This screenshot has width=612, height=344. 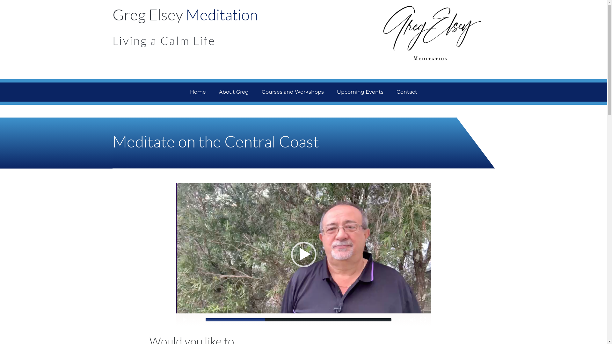 What do you see at coordinates (360, 92) in the screenshot?
I see `Upcoming Events` at bounding box center [360, 92].